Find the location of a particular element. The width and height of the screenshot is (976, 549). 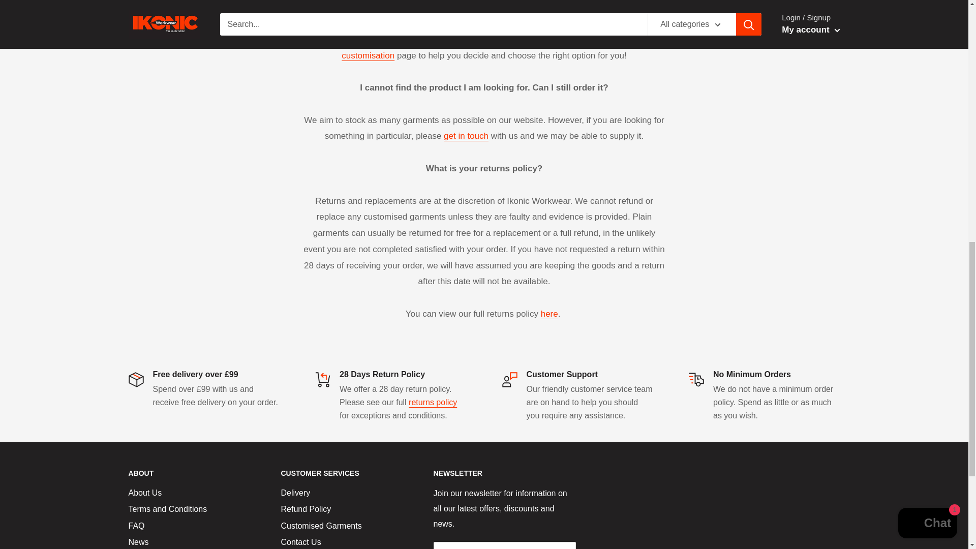

Contact Us is located at coordinates (466, 136).